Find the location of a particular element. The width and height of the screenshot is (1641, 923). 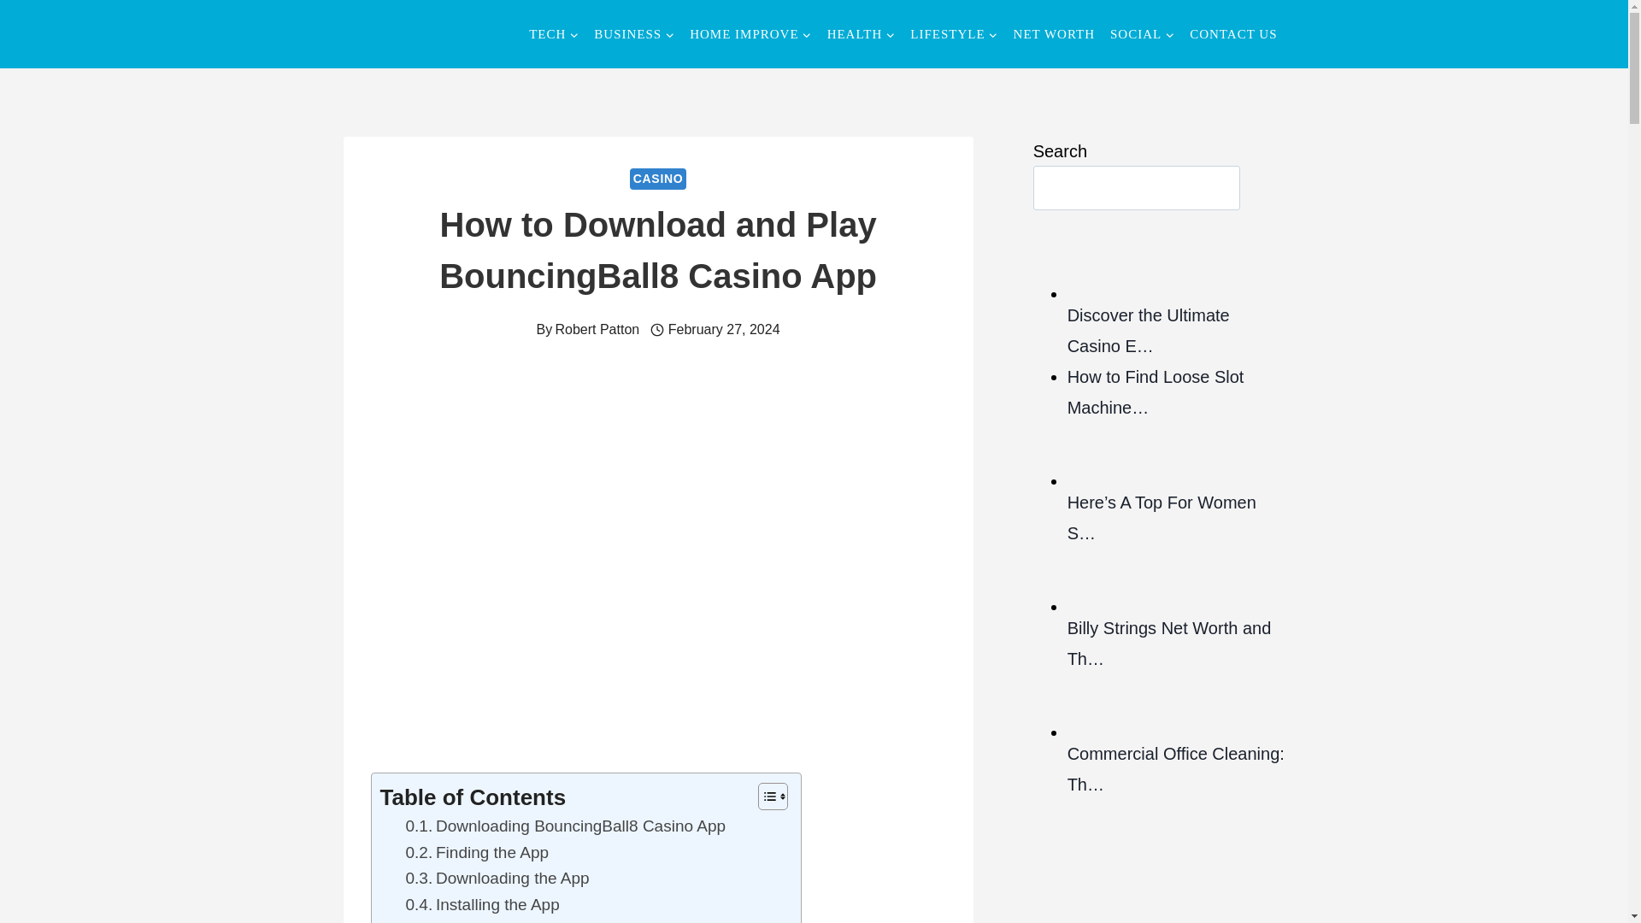

Creating an Account is located at coordinates (494, 920).